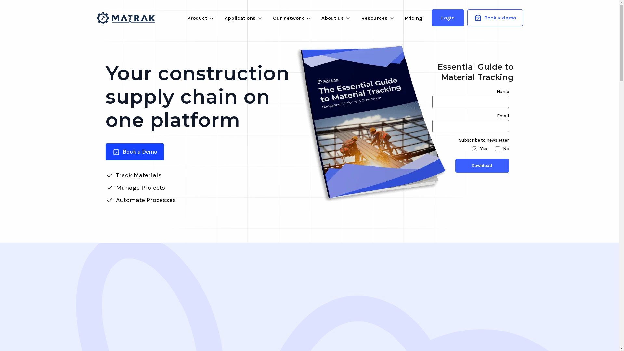 The height and width of the screenshot is (351, 624). What do you see at coordinates (495, 18) in the screenshot?
I see `Book a demo` at bounding box center [495, 18].